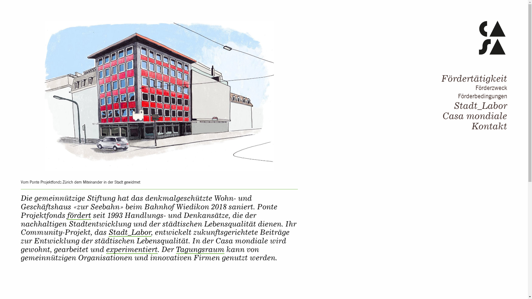 The width and height of the screenshot is (532, 299). What do you see at coordinates (475, 116) in the screenshot?
I see `Casa mondiale` at bounding box center [475, 116].